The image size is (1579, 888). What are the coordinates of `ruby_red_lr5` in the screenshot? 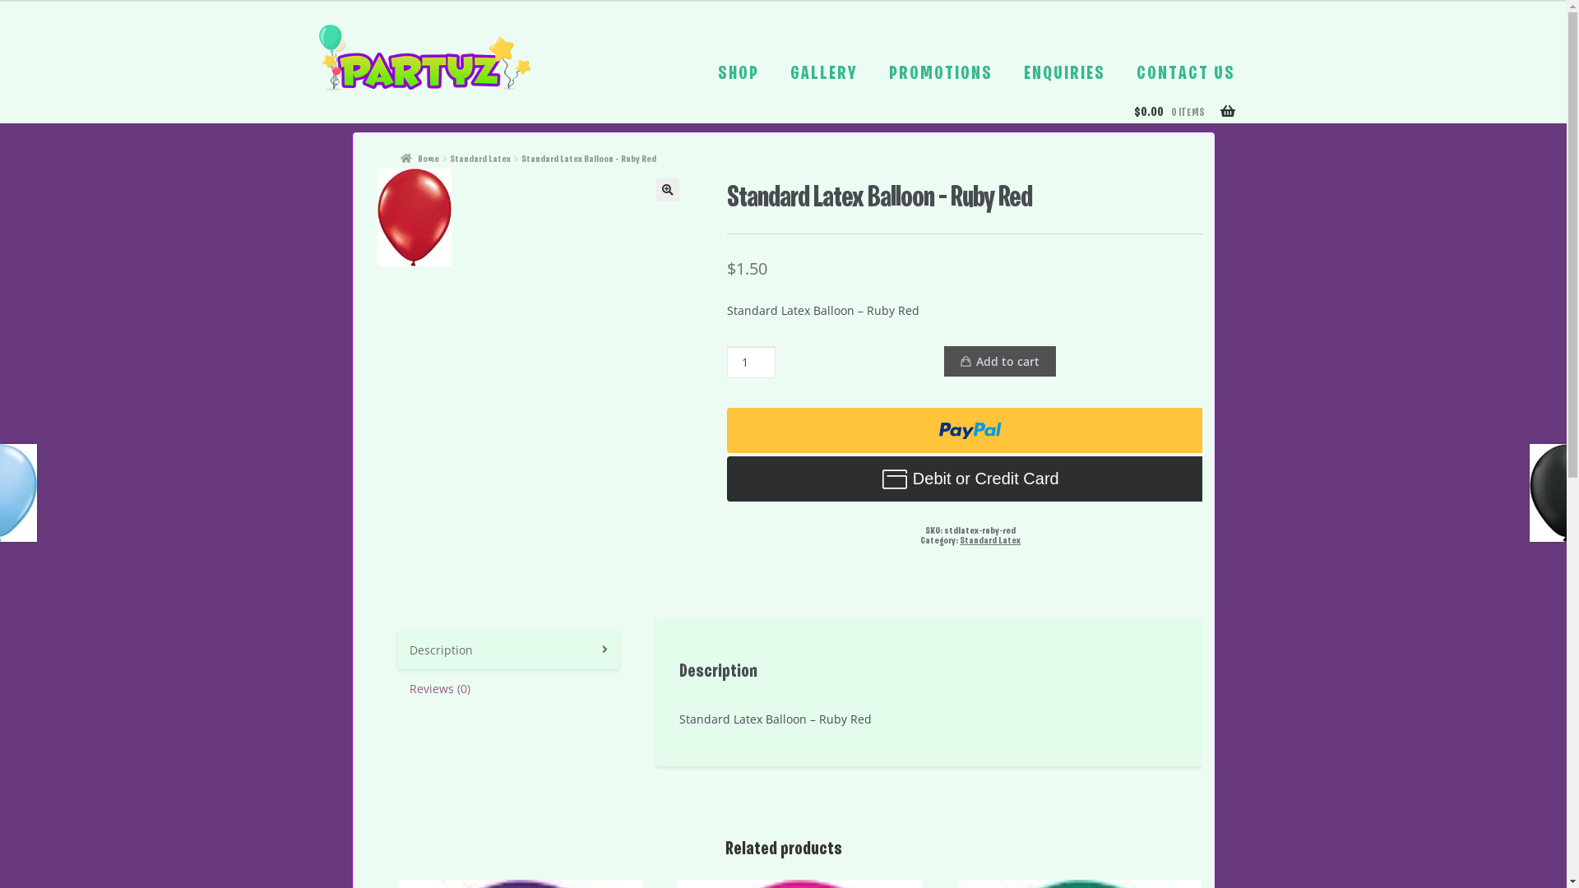 It's located at (414, 217).